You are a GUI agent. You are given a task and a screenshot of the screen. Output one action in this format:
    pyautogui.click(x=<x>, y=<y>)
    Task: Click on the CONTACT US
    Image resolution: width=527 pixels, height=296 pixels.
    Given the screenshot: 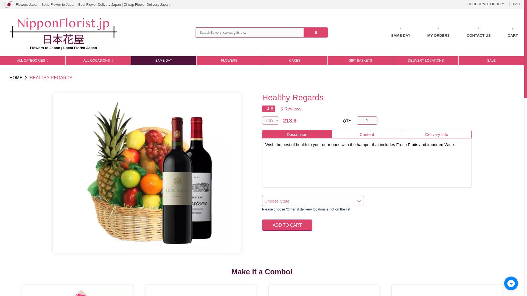 What is the action you would take?
    pyautogui.click(x=478, y=33)
    